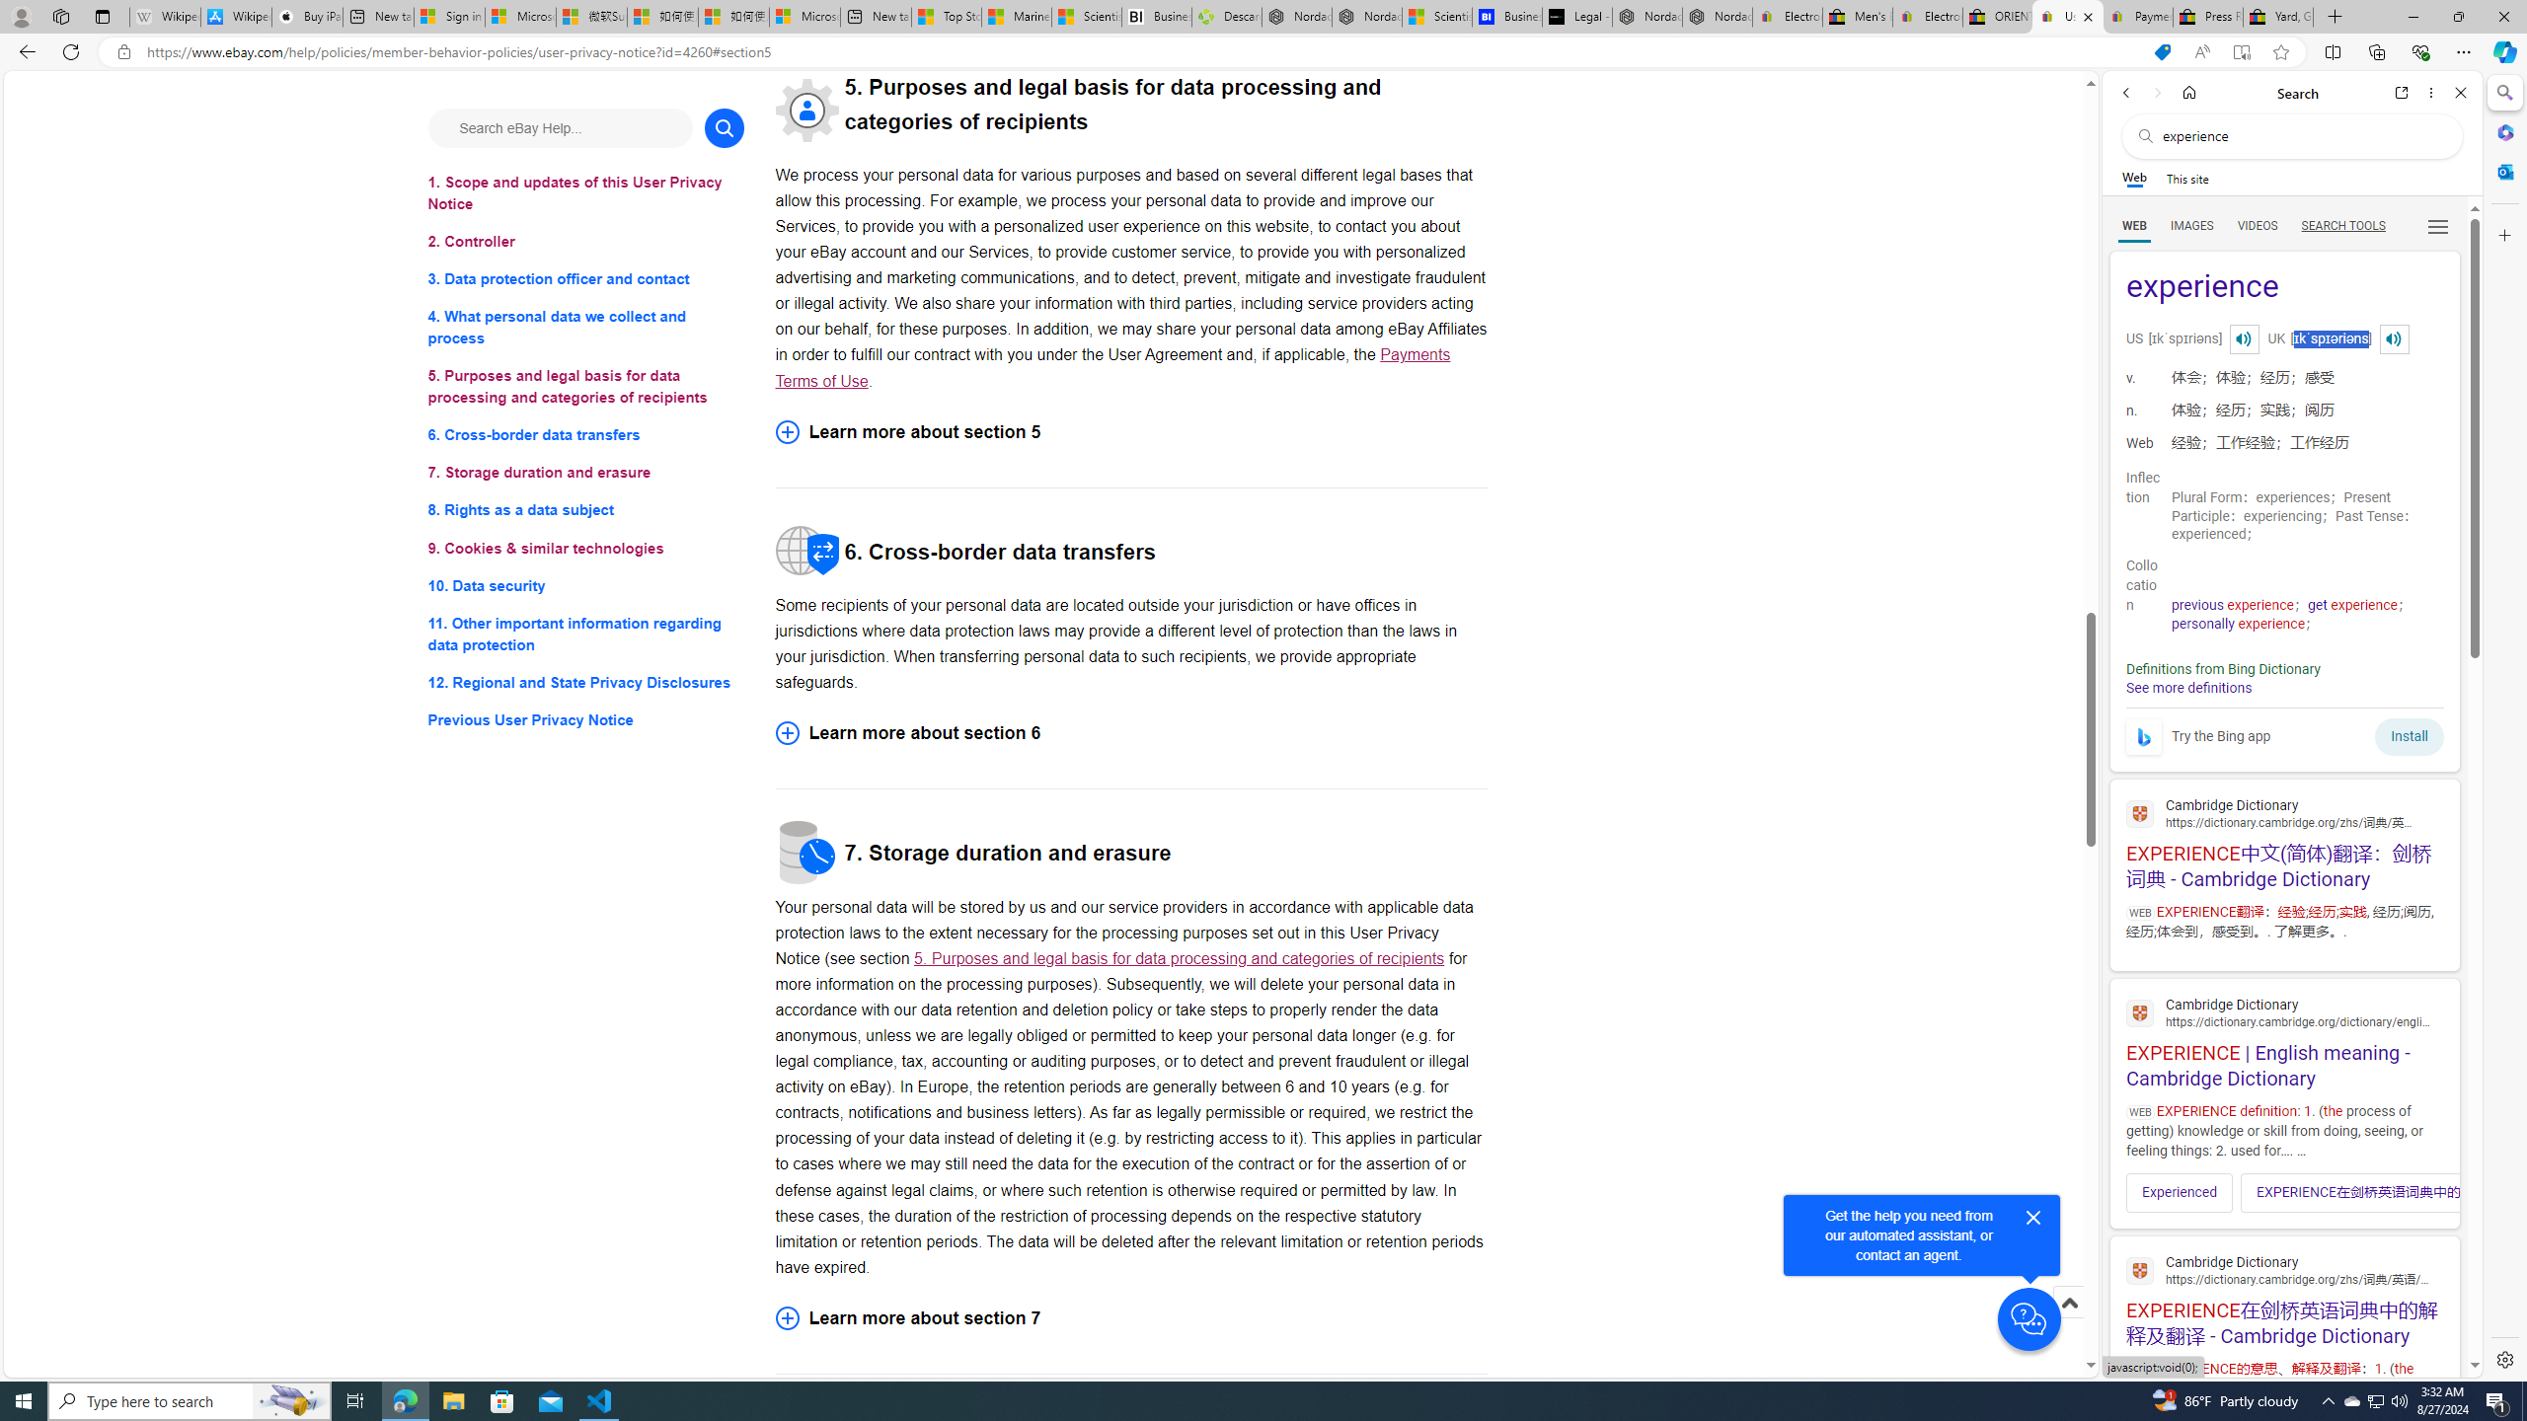 Image resolution: width=2527 pixels, height=1421 pixels. I want to click on 8. Rights as a data subject, so click(586, 509).